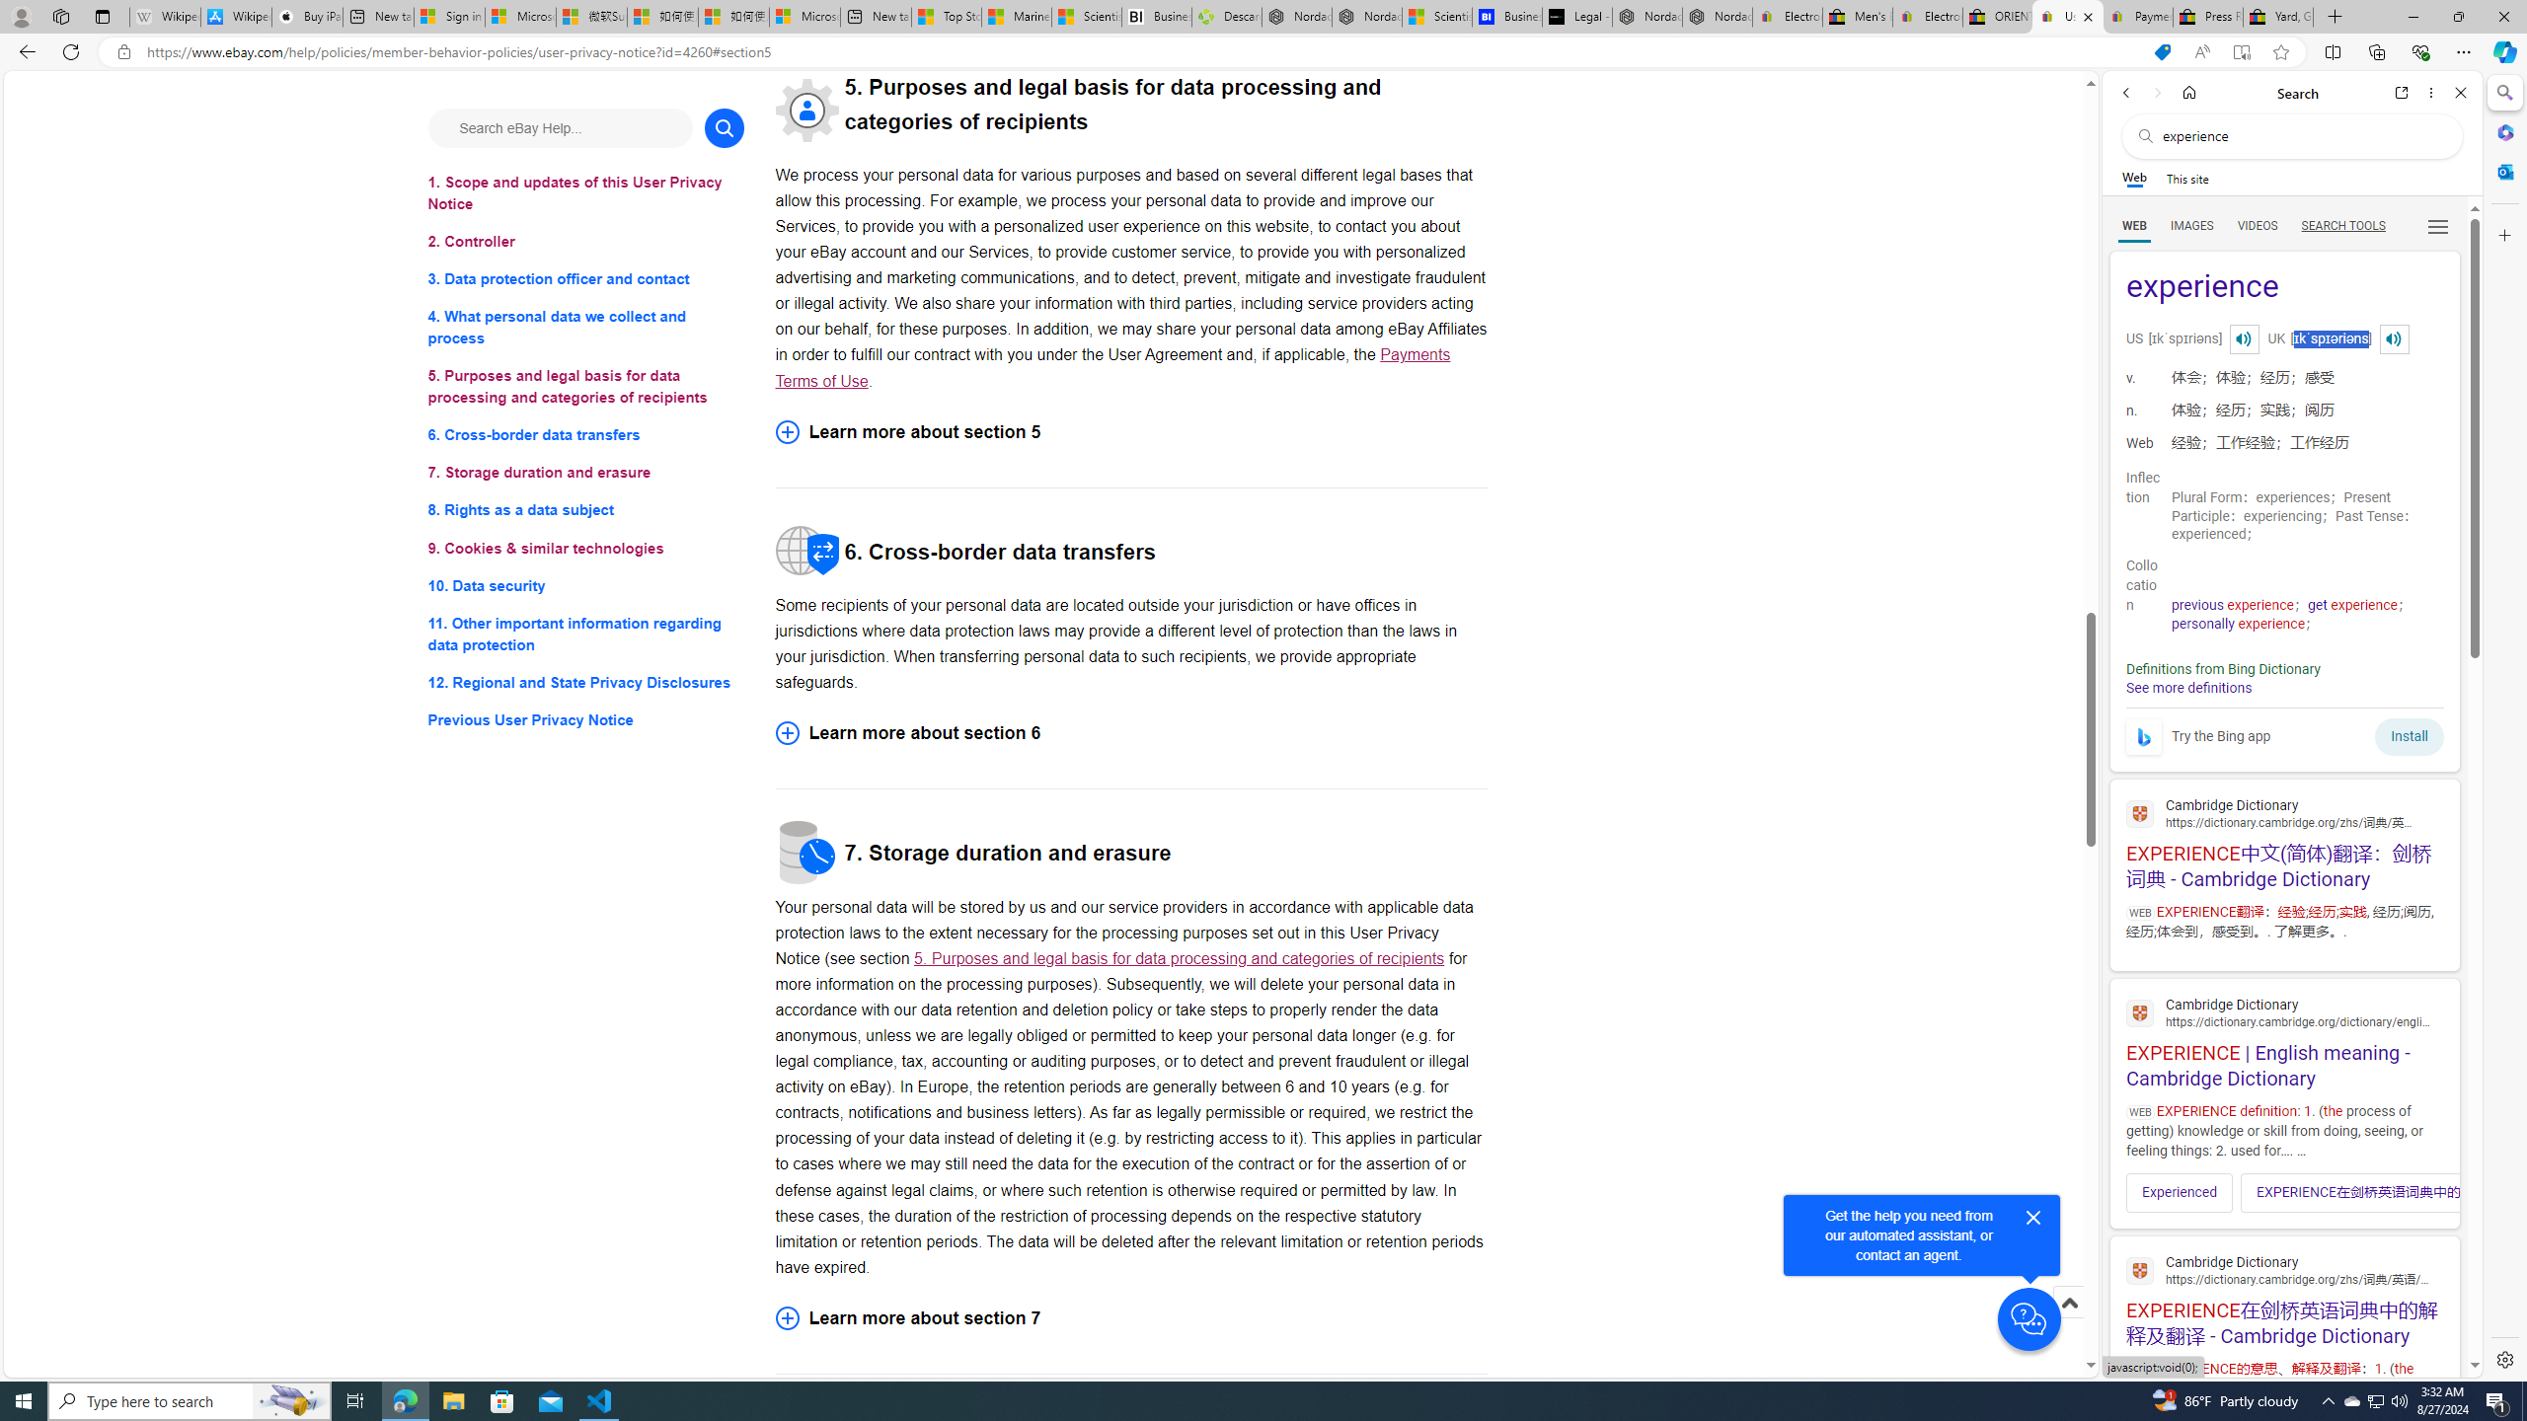 Image resolution: width=2527 pixels, height=1421 pixels. I want to click on 8. Rights as a data subject, so click(586, 509).